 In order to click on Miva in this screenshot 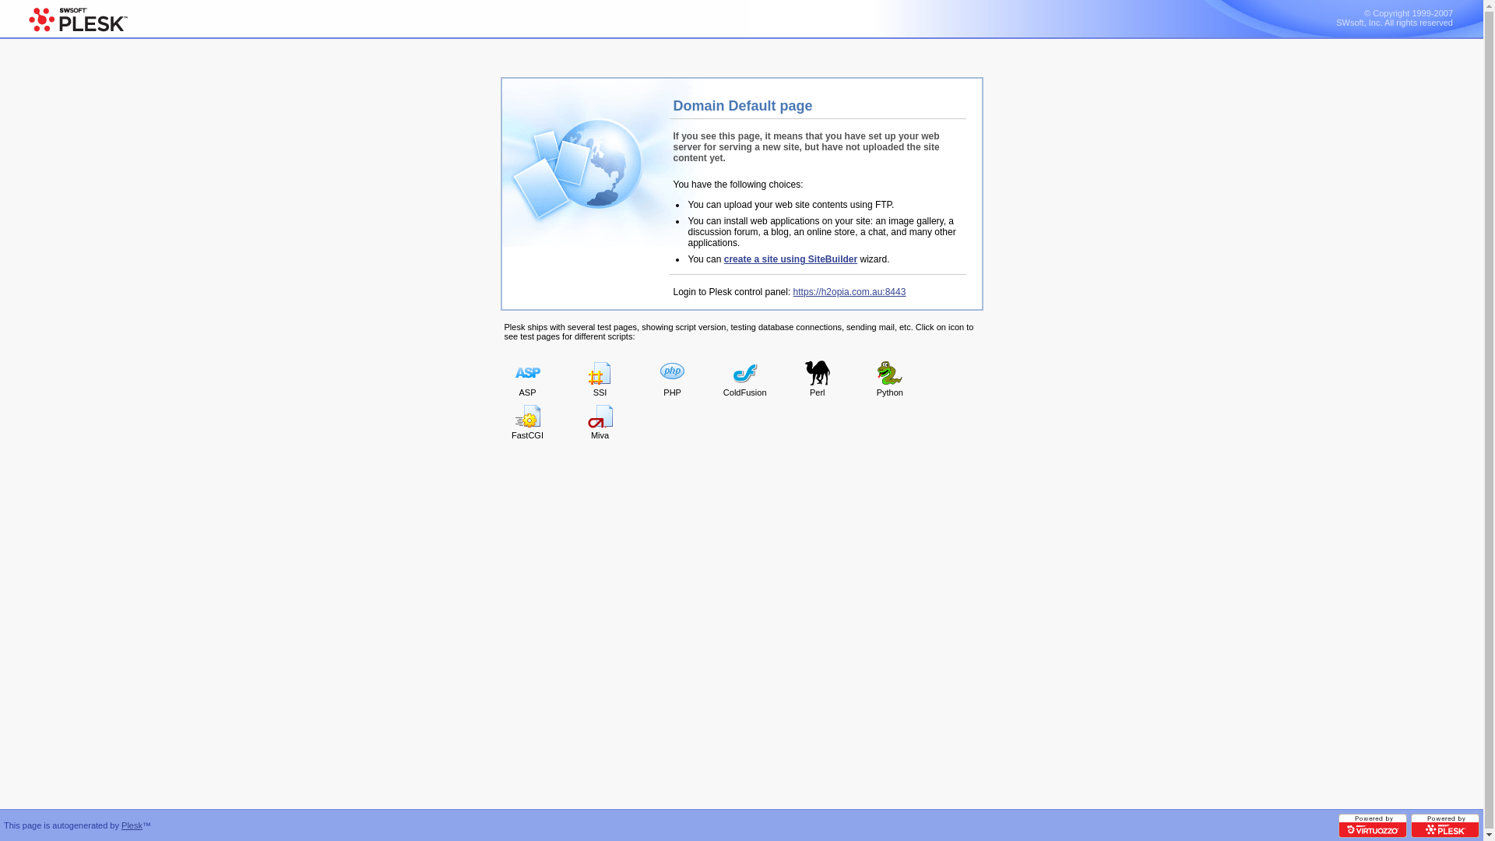, I will do `click(600, 423)`.